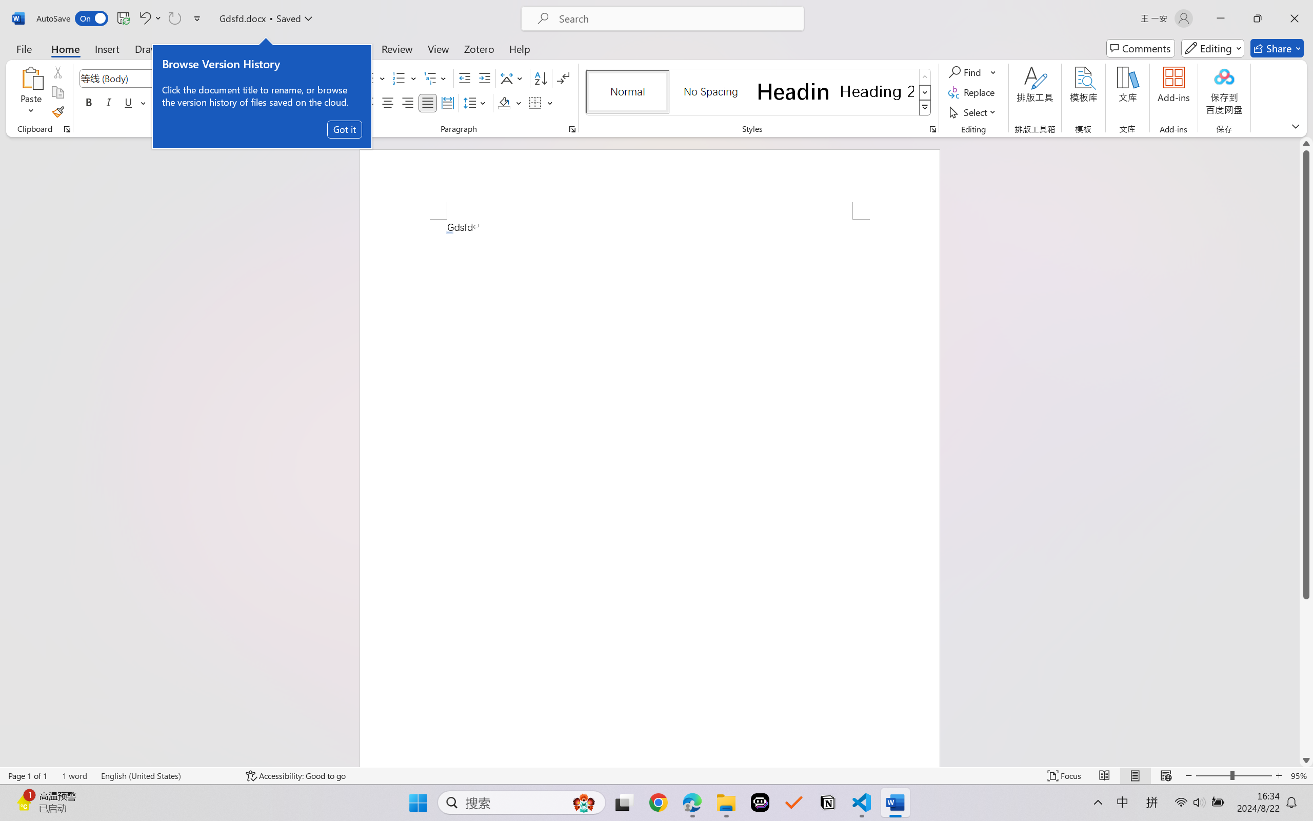 This screenshot has height=821, width=1313. I want to click on Show/Hide Editing Marks, so click(563, 78).